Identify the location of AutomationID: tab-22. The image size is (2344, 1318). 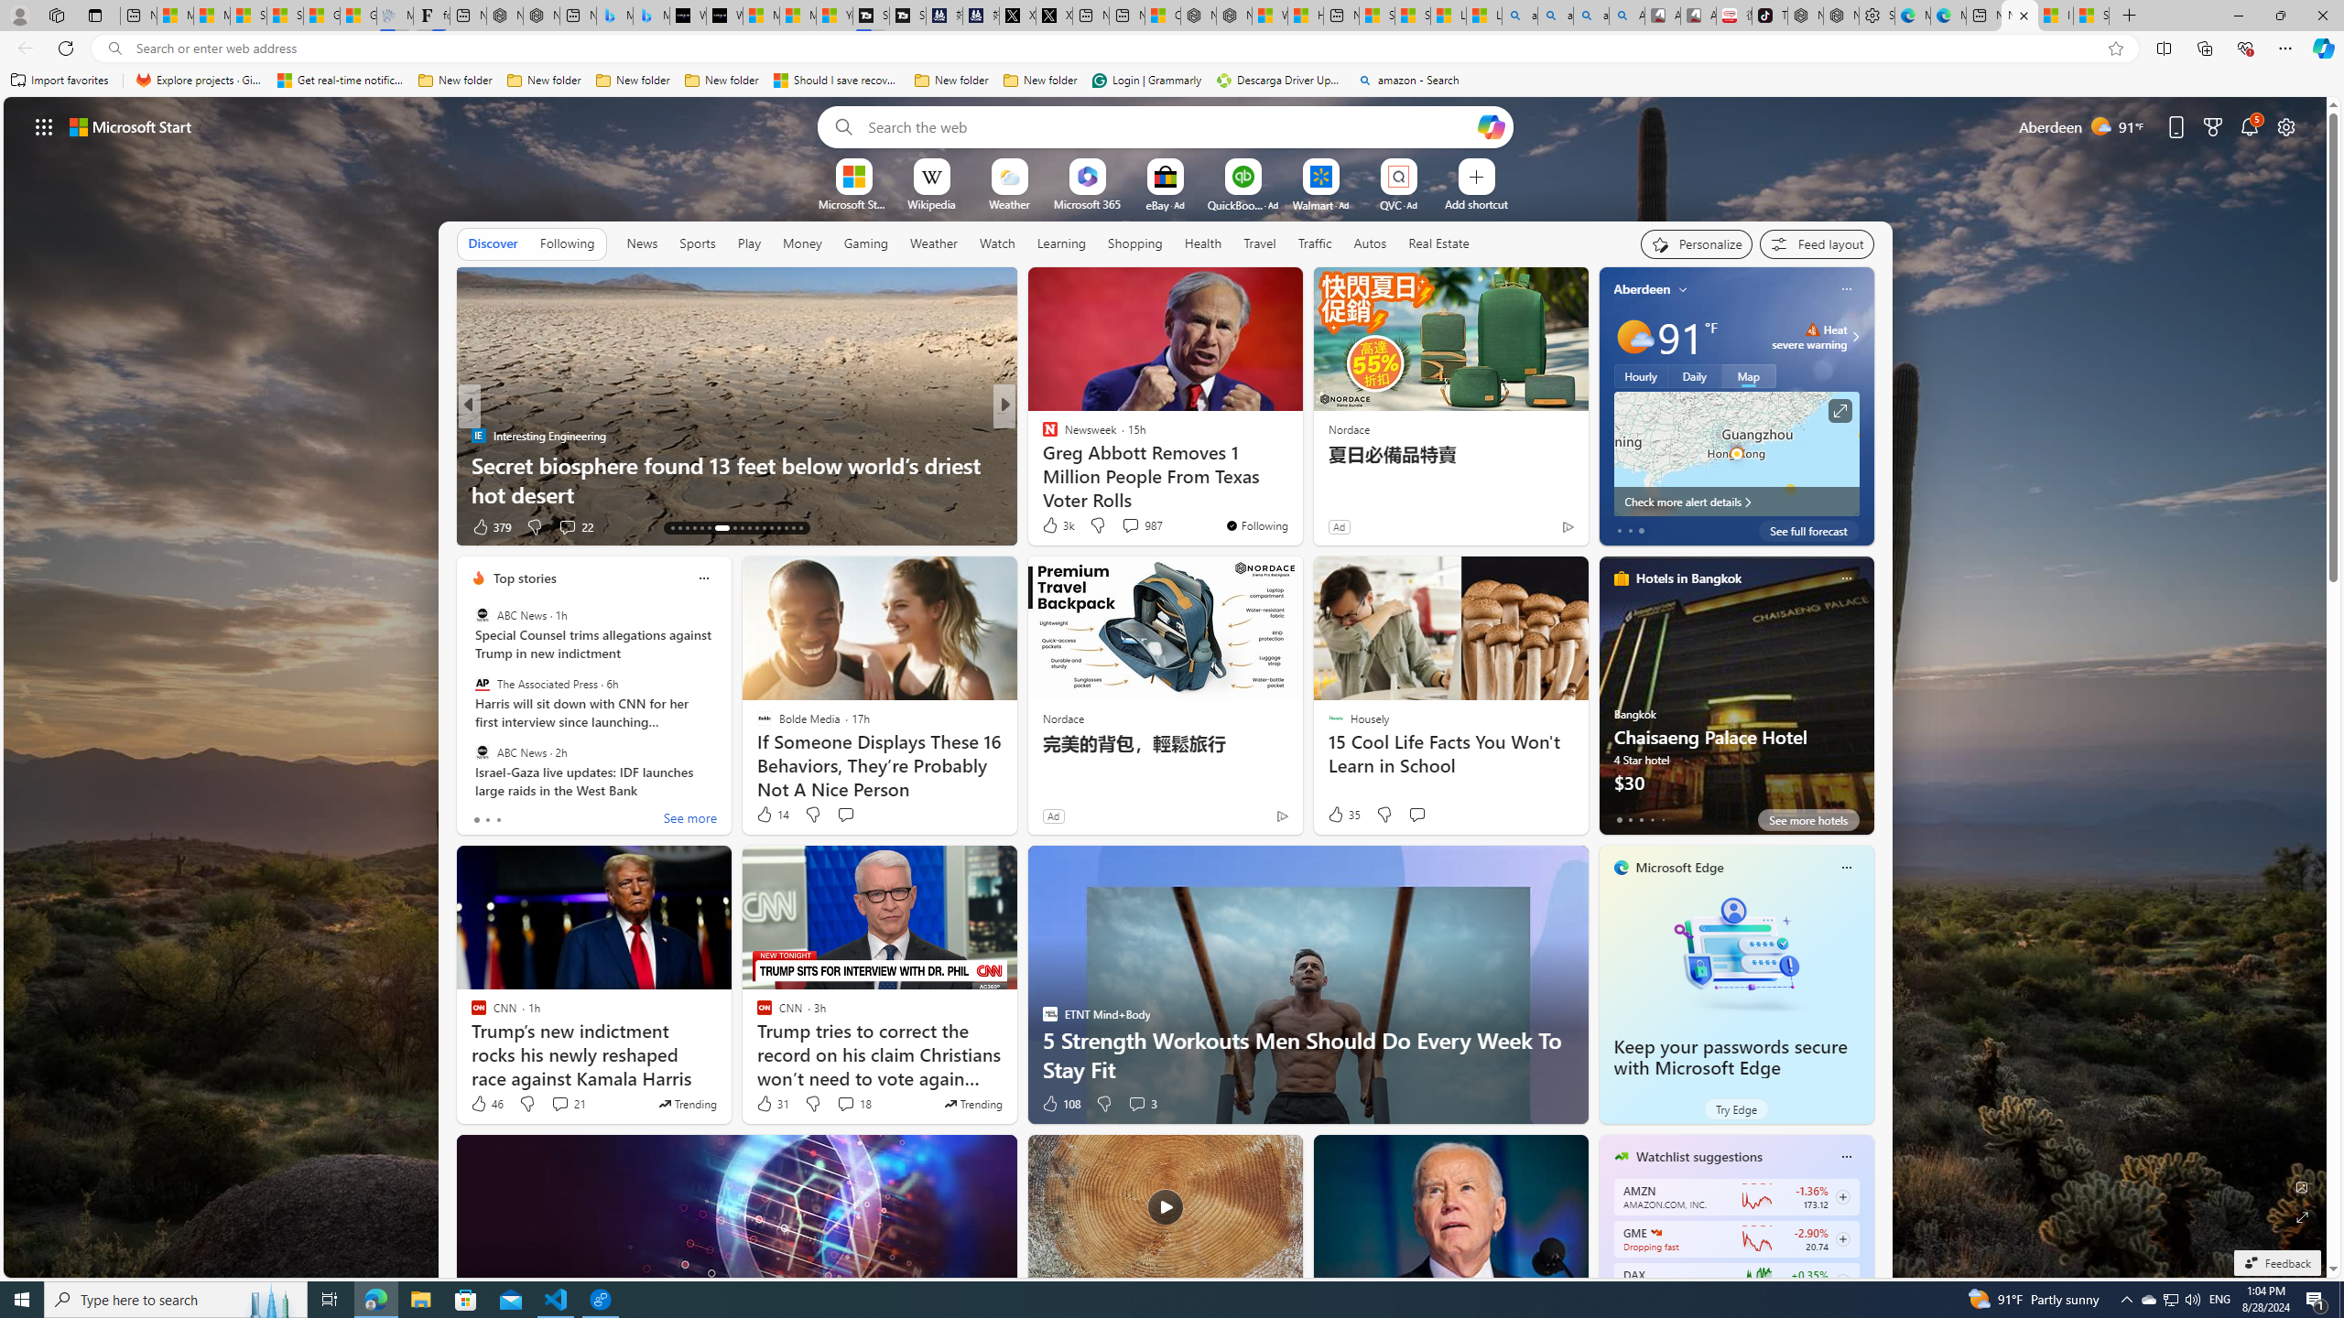
(749, 528).